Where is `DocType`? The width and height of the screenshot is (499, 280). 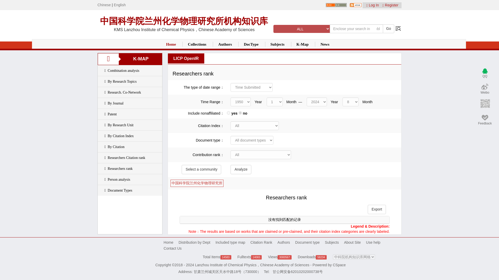 DocType is located at coordinates (251, 44).